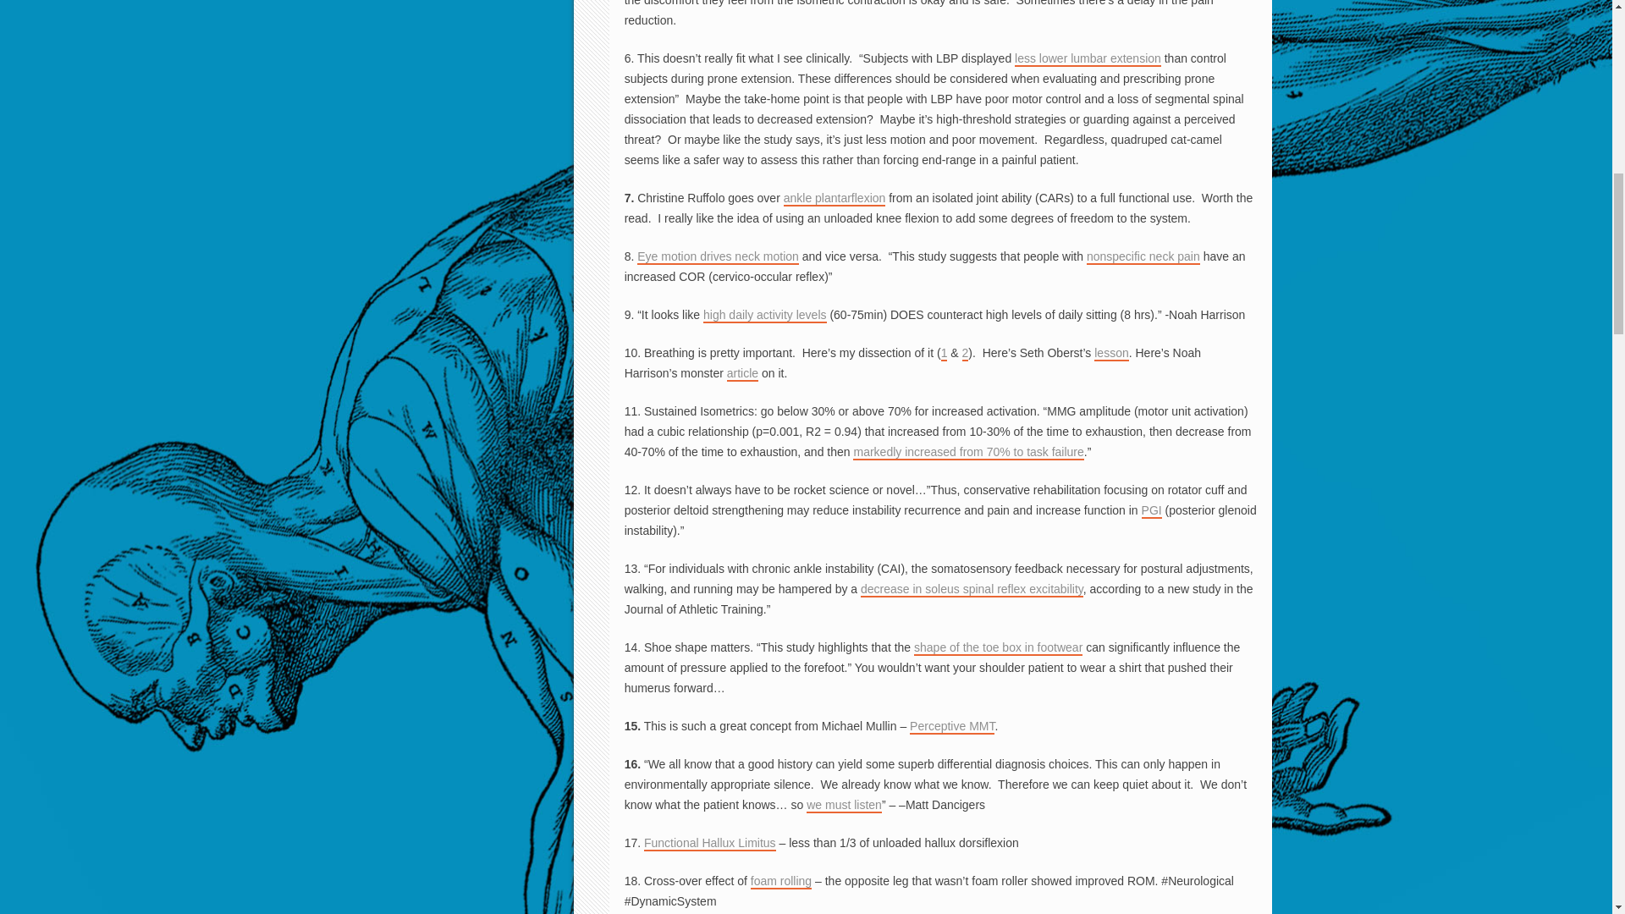 Image resolution: width=1625 pixels, height=914 pixels. What do you see at coordinates (952, 726) in the screenshot?
I see `Perceptive MMT` at bounding box center [952, 726].